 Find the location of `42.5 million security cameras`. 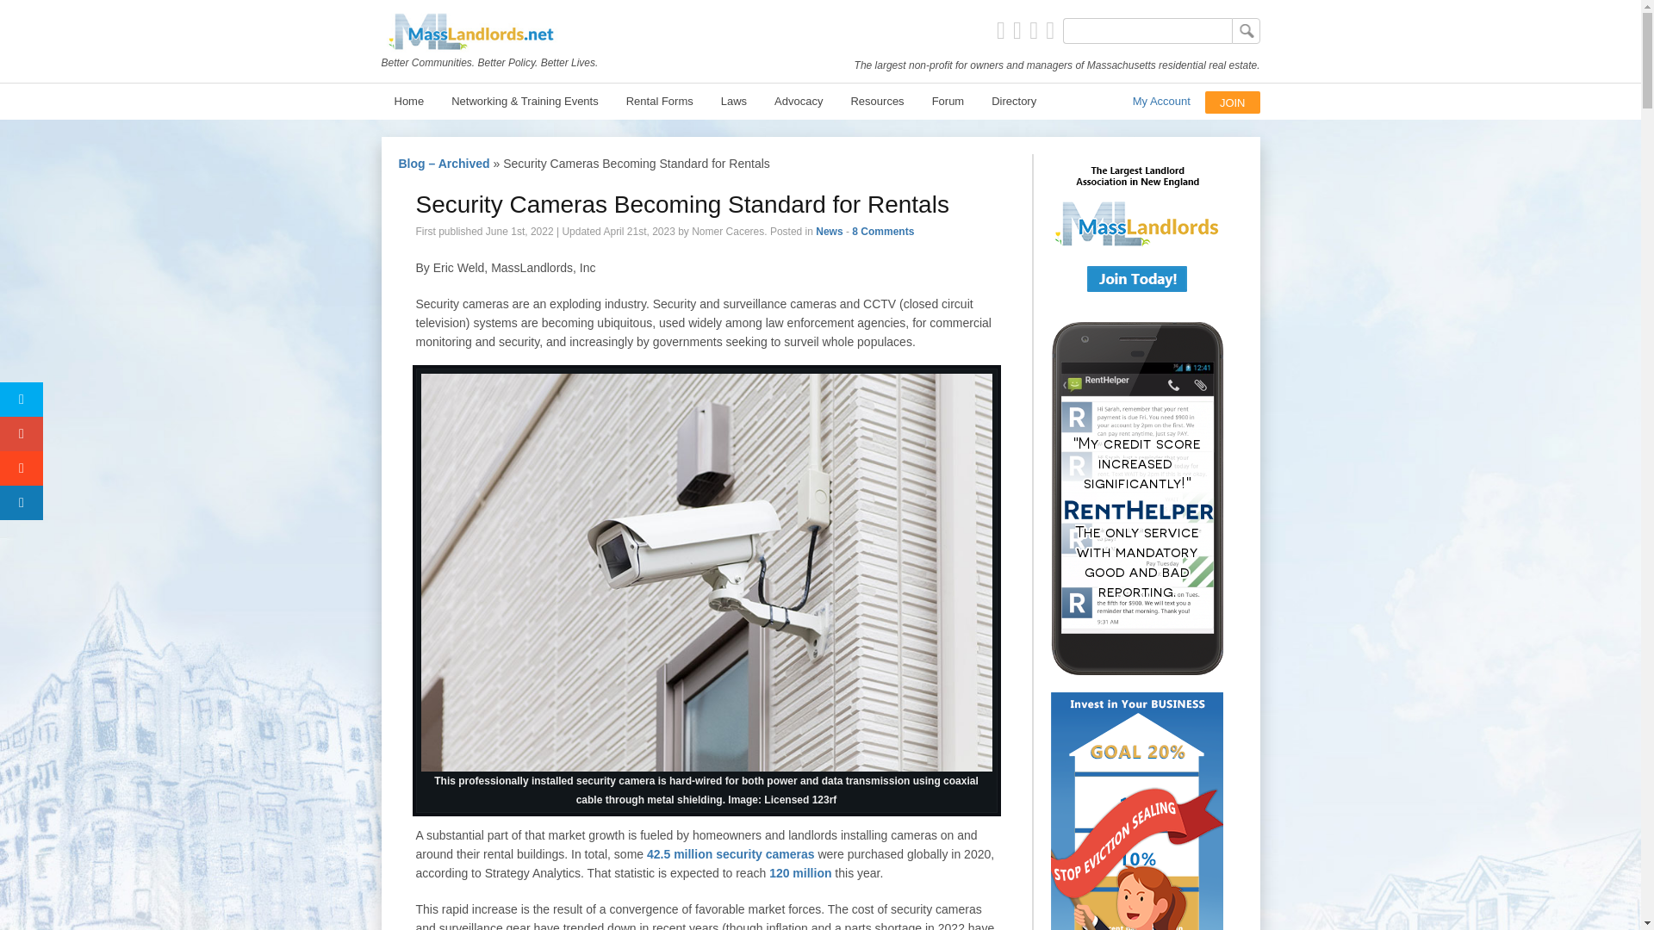

42.5 million security cameras is located at coordinates (731, 854).